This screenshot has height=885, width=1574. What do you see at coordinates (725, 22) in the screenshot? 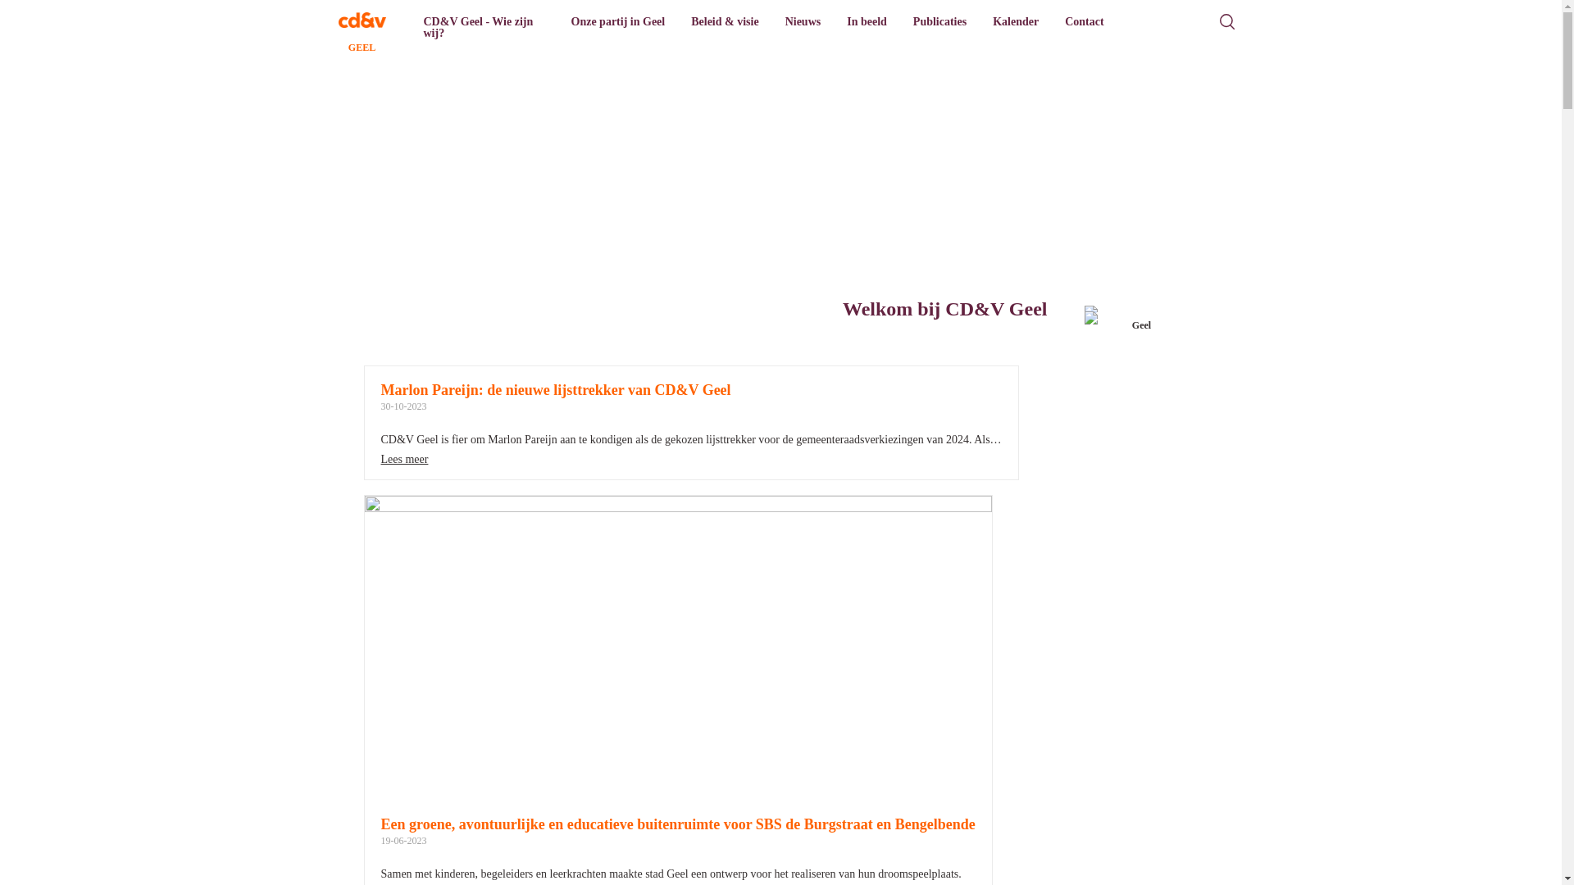
I see `Beleid & visie` at bounding box center [725, 22].